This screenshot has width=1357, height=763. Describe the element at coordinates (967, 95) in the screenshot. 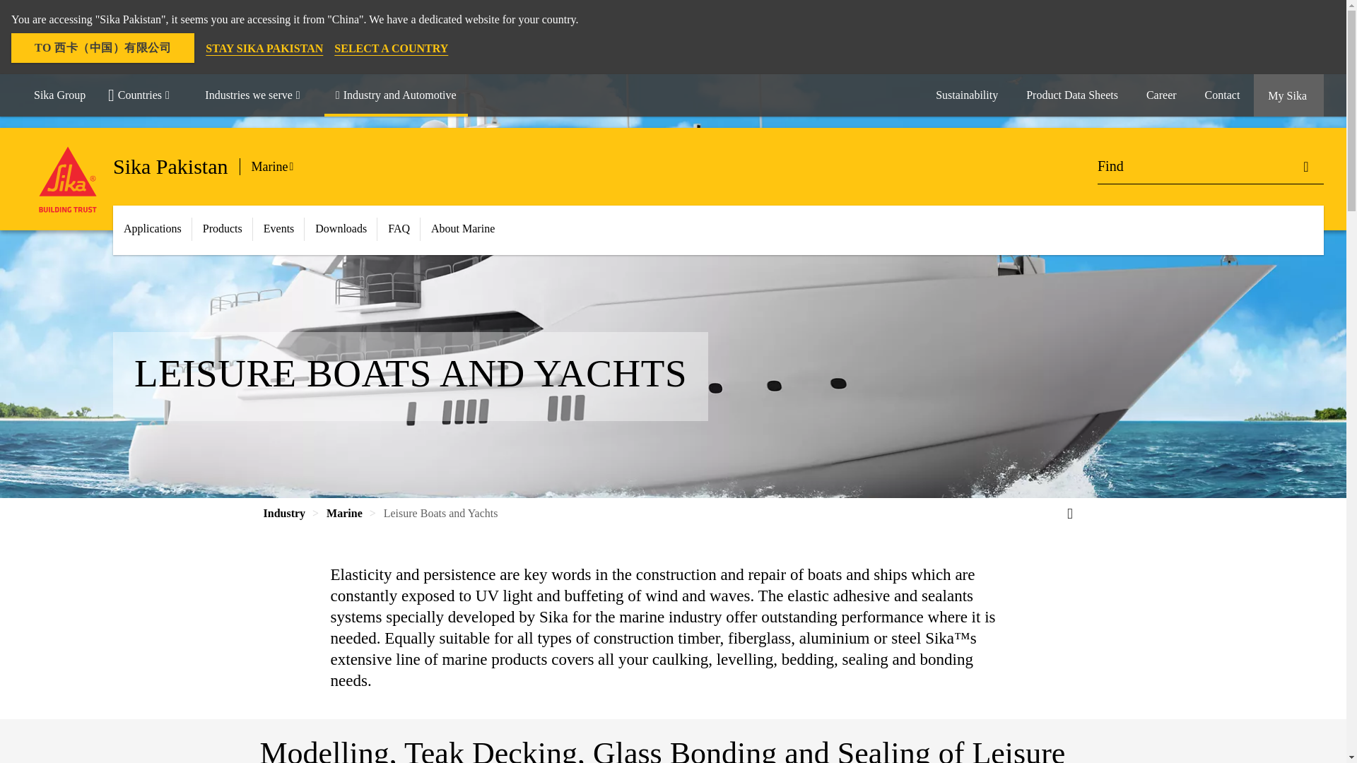

I see `Sustainability` at that location.